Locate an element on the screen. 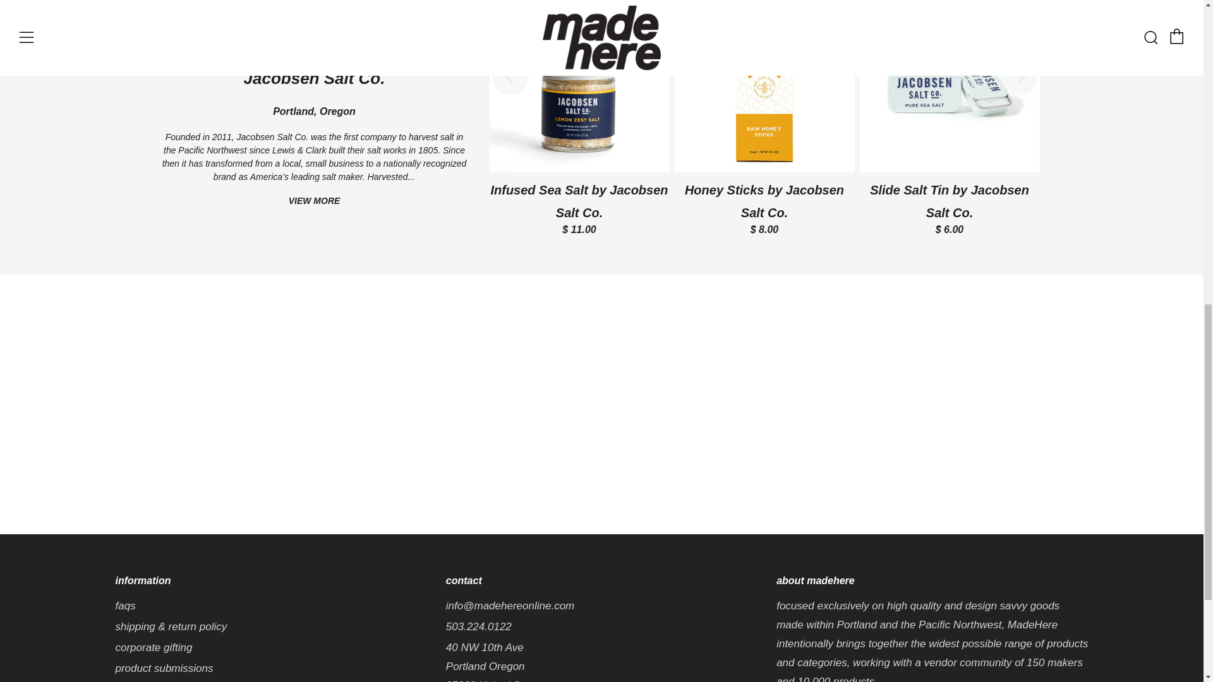 The width and height of the screenshot is (1213, 682). Honey Sticks by Jacobsen Salt Co. is located at coordinates (769, 119).